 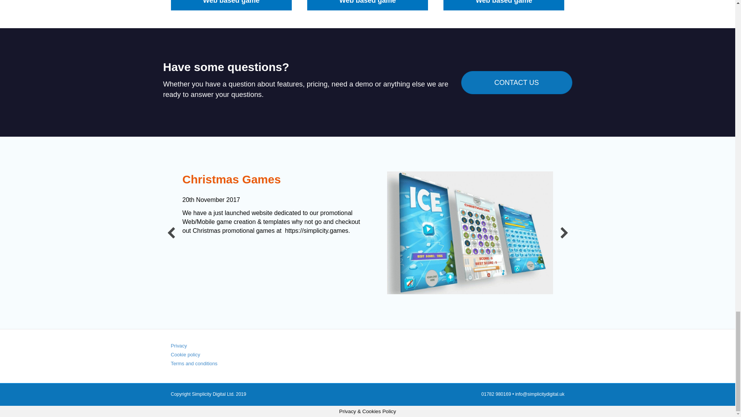 What do you see at coordinates (232, 179) in the screenshot?
I see `Christmas Games` at bounding box center [232, 179].